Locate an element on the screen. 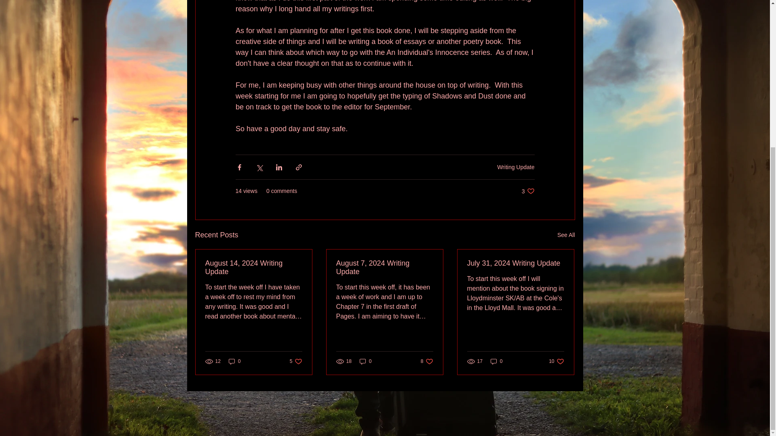  0 is located at coordinates (496, 361).